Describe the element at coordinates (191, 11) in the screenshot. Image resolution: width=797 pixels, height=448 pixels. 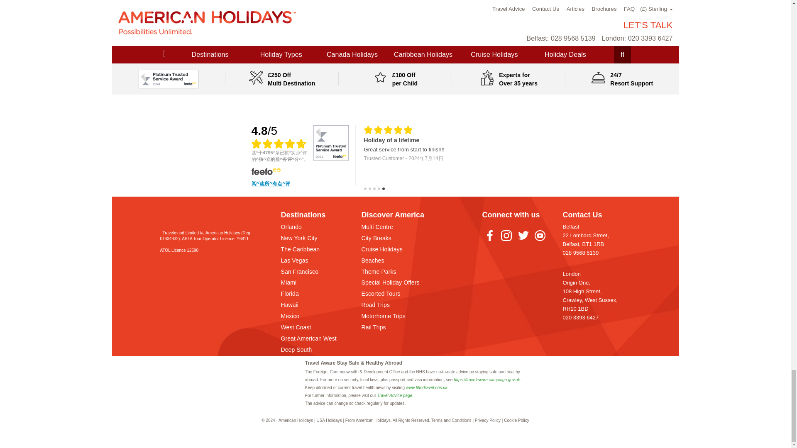
I see `Yes` at that location.